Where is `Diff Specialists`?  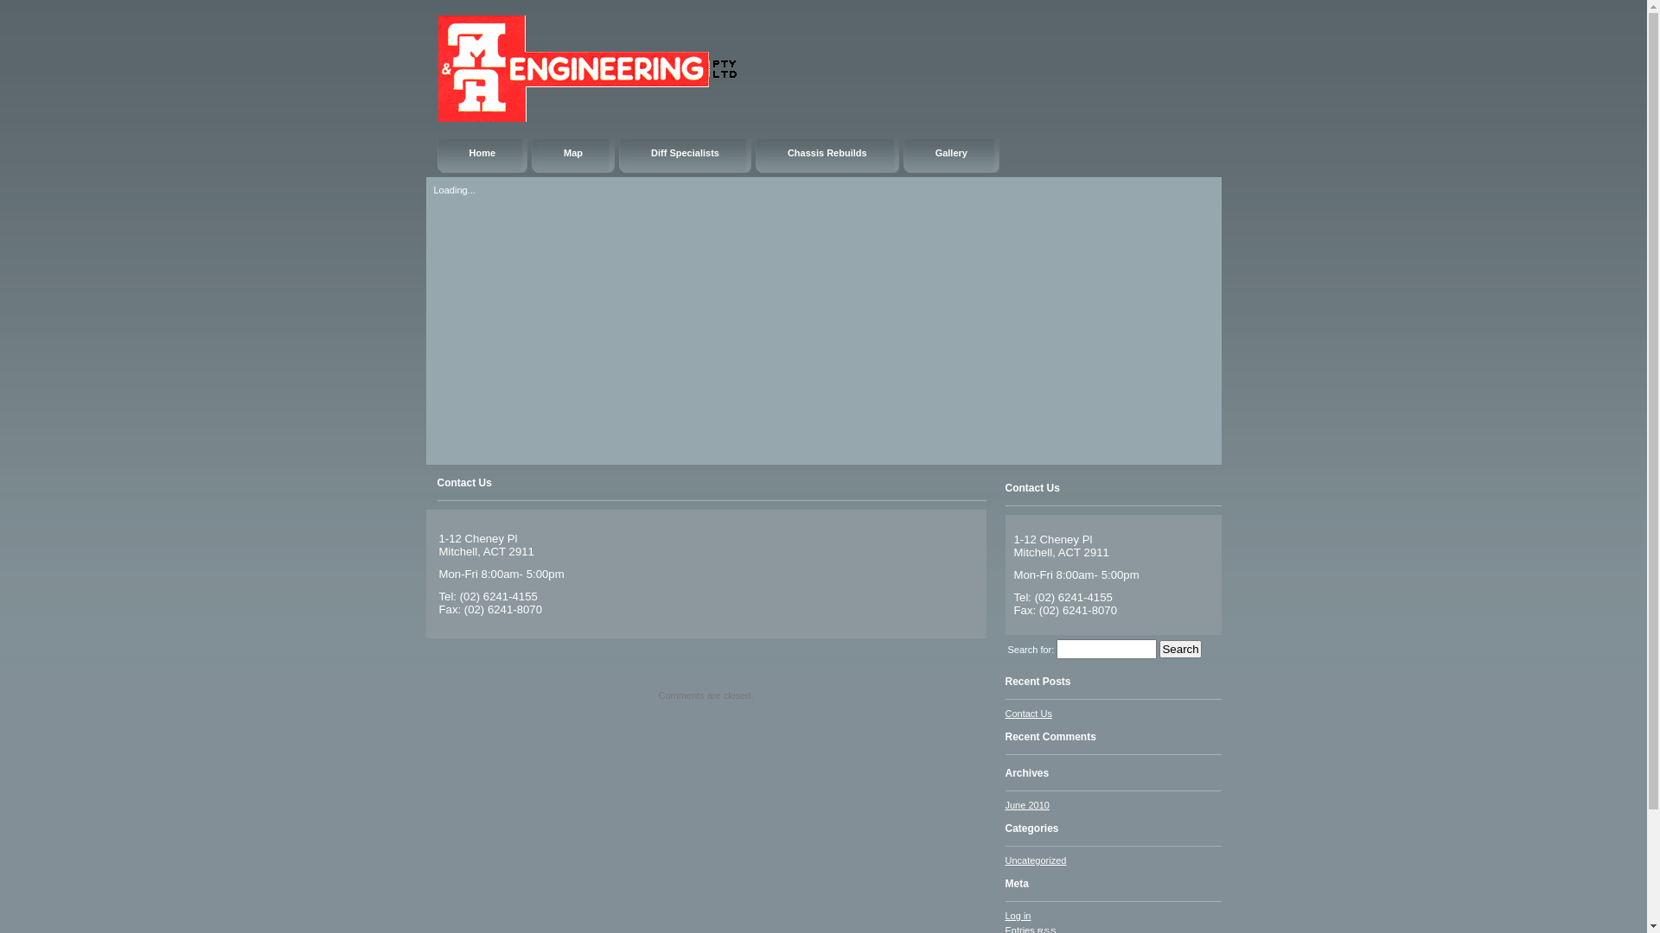 Diff Specialists is located at coordinates (685, 155).